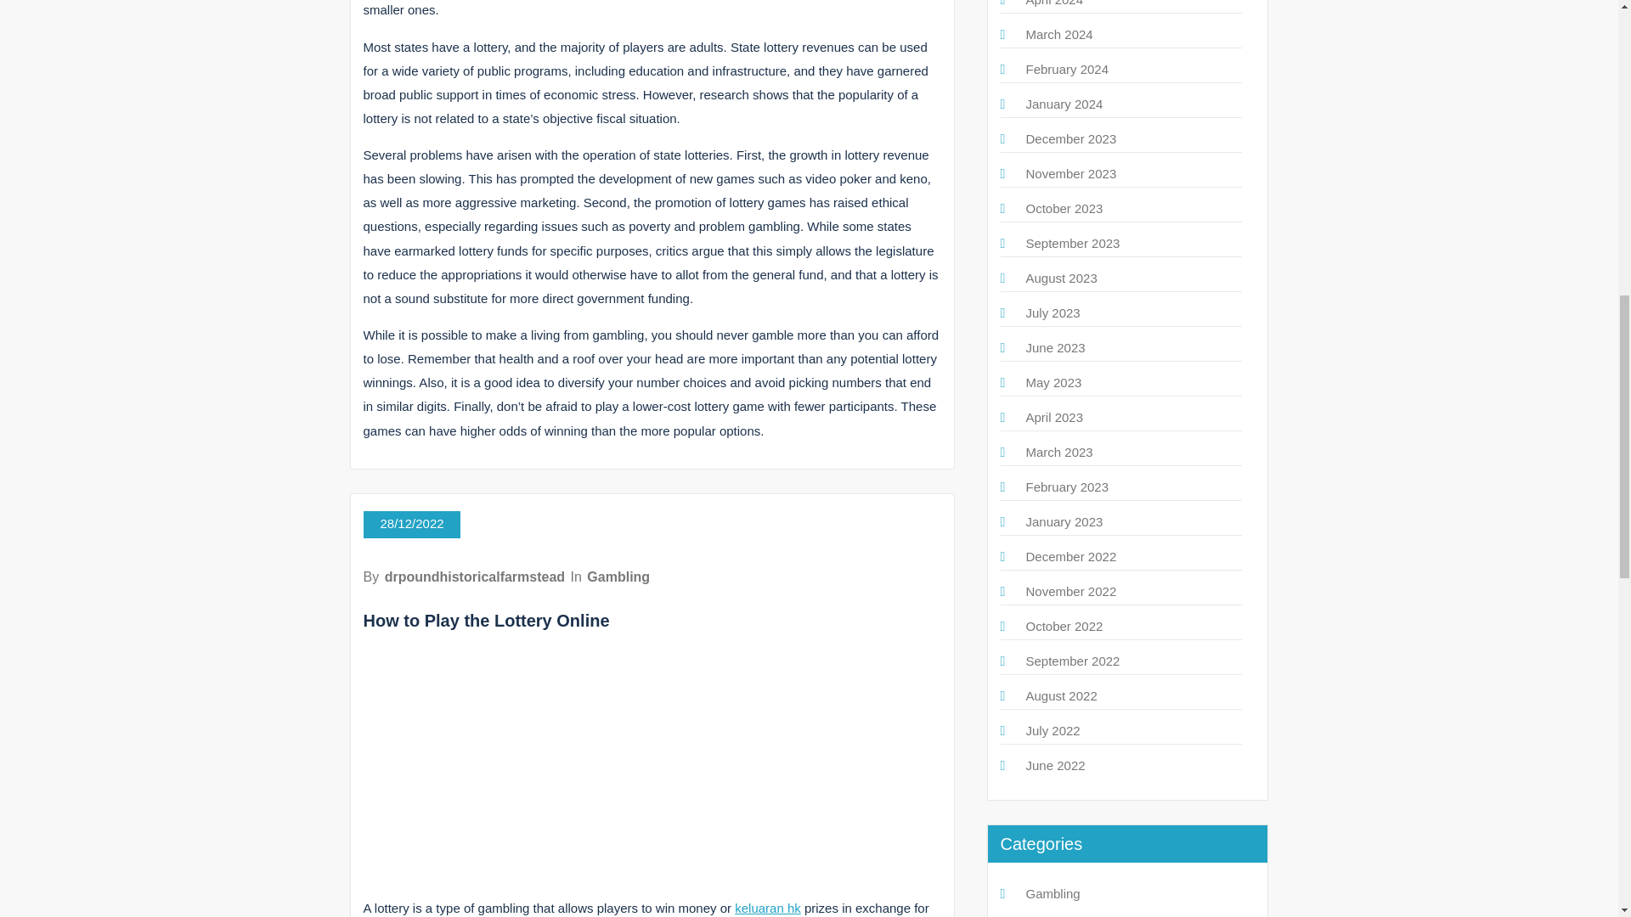  Describe the element at coordinates (1071, 138) in the screenshot. I see `December 2023` at that location.